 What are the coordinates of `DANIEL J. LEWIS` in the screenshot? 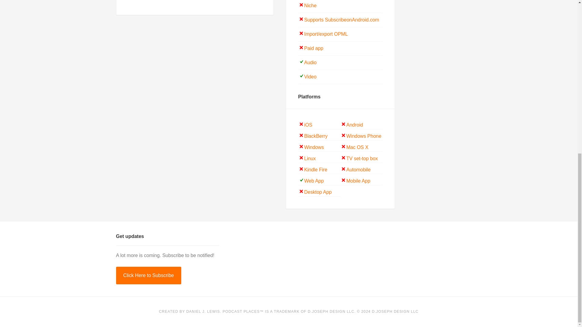 It's located at (203, 311).